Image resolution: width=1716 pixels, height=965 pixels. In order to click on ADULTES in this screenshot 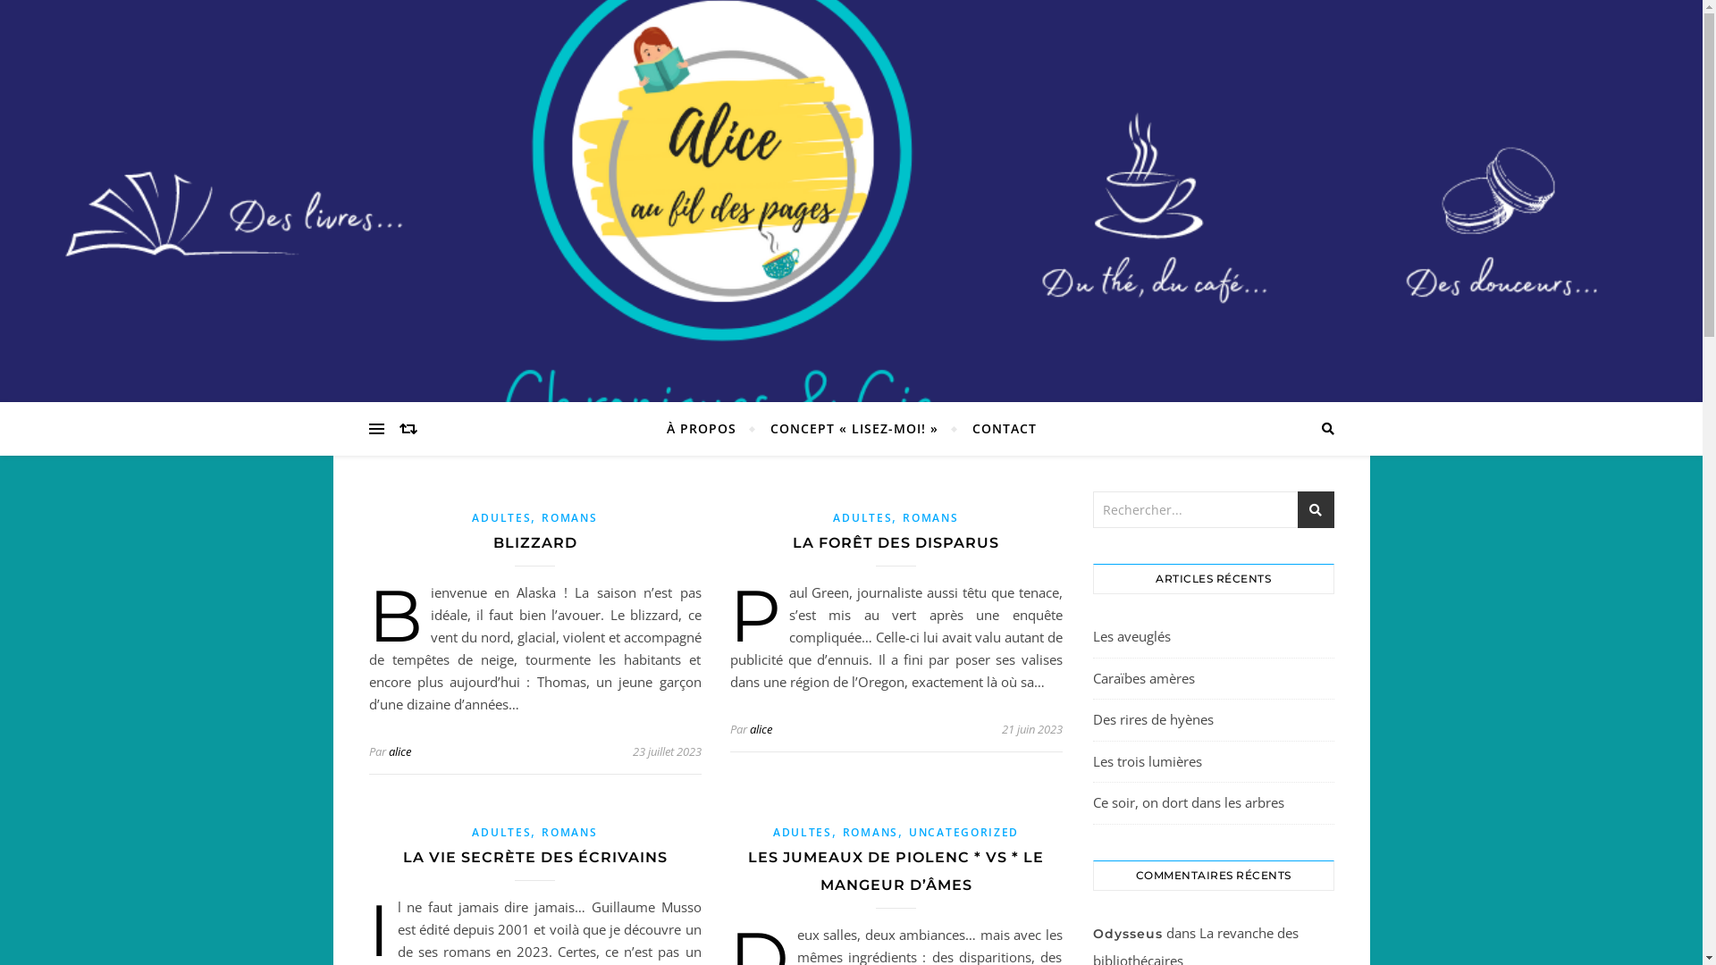, I will do `click(862, 518)`.